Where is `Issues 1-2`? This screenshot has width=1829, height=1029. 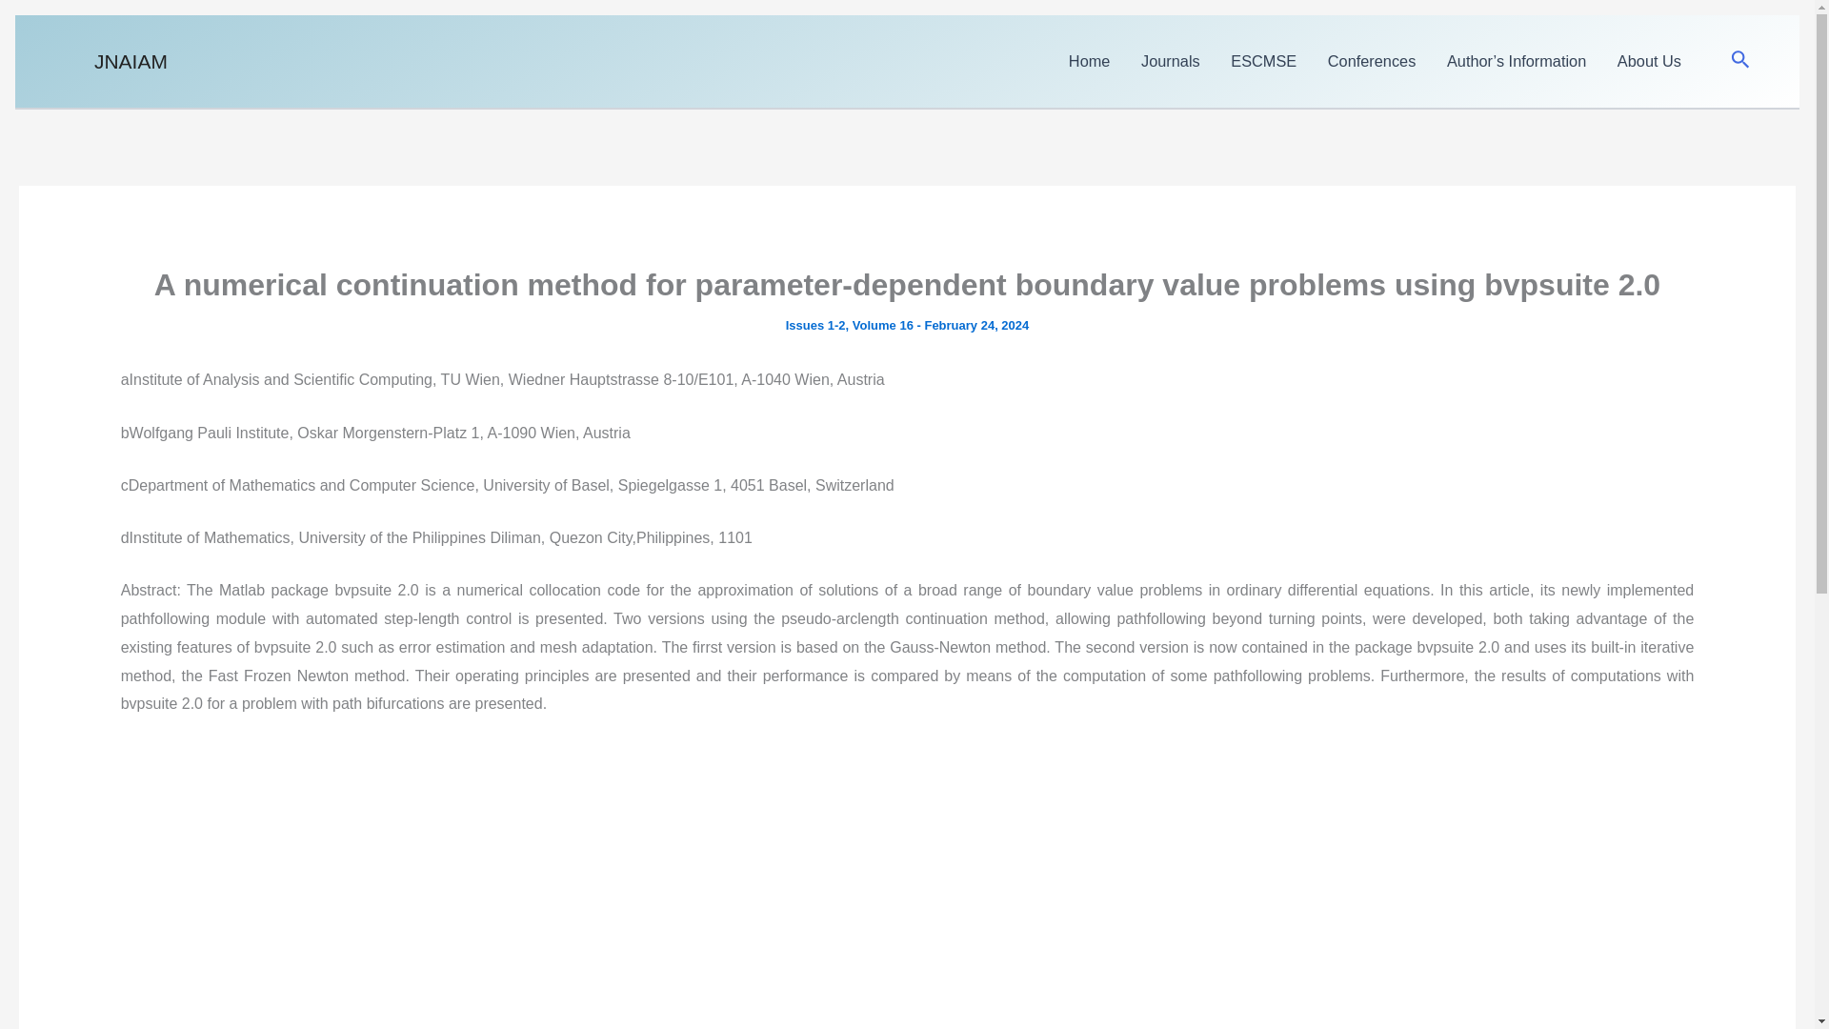
Issues 1-2 is located at coordinates (815, 324).